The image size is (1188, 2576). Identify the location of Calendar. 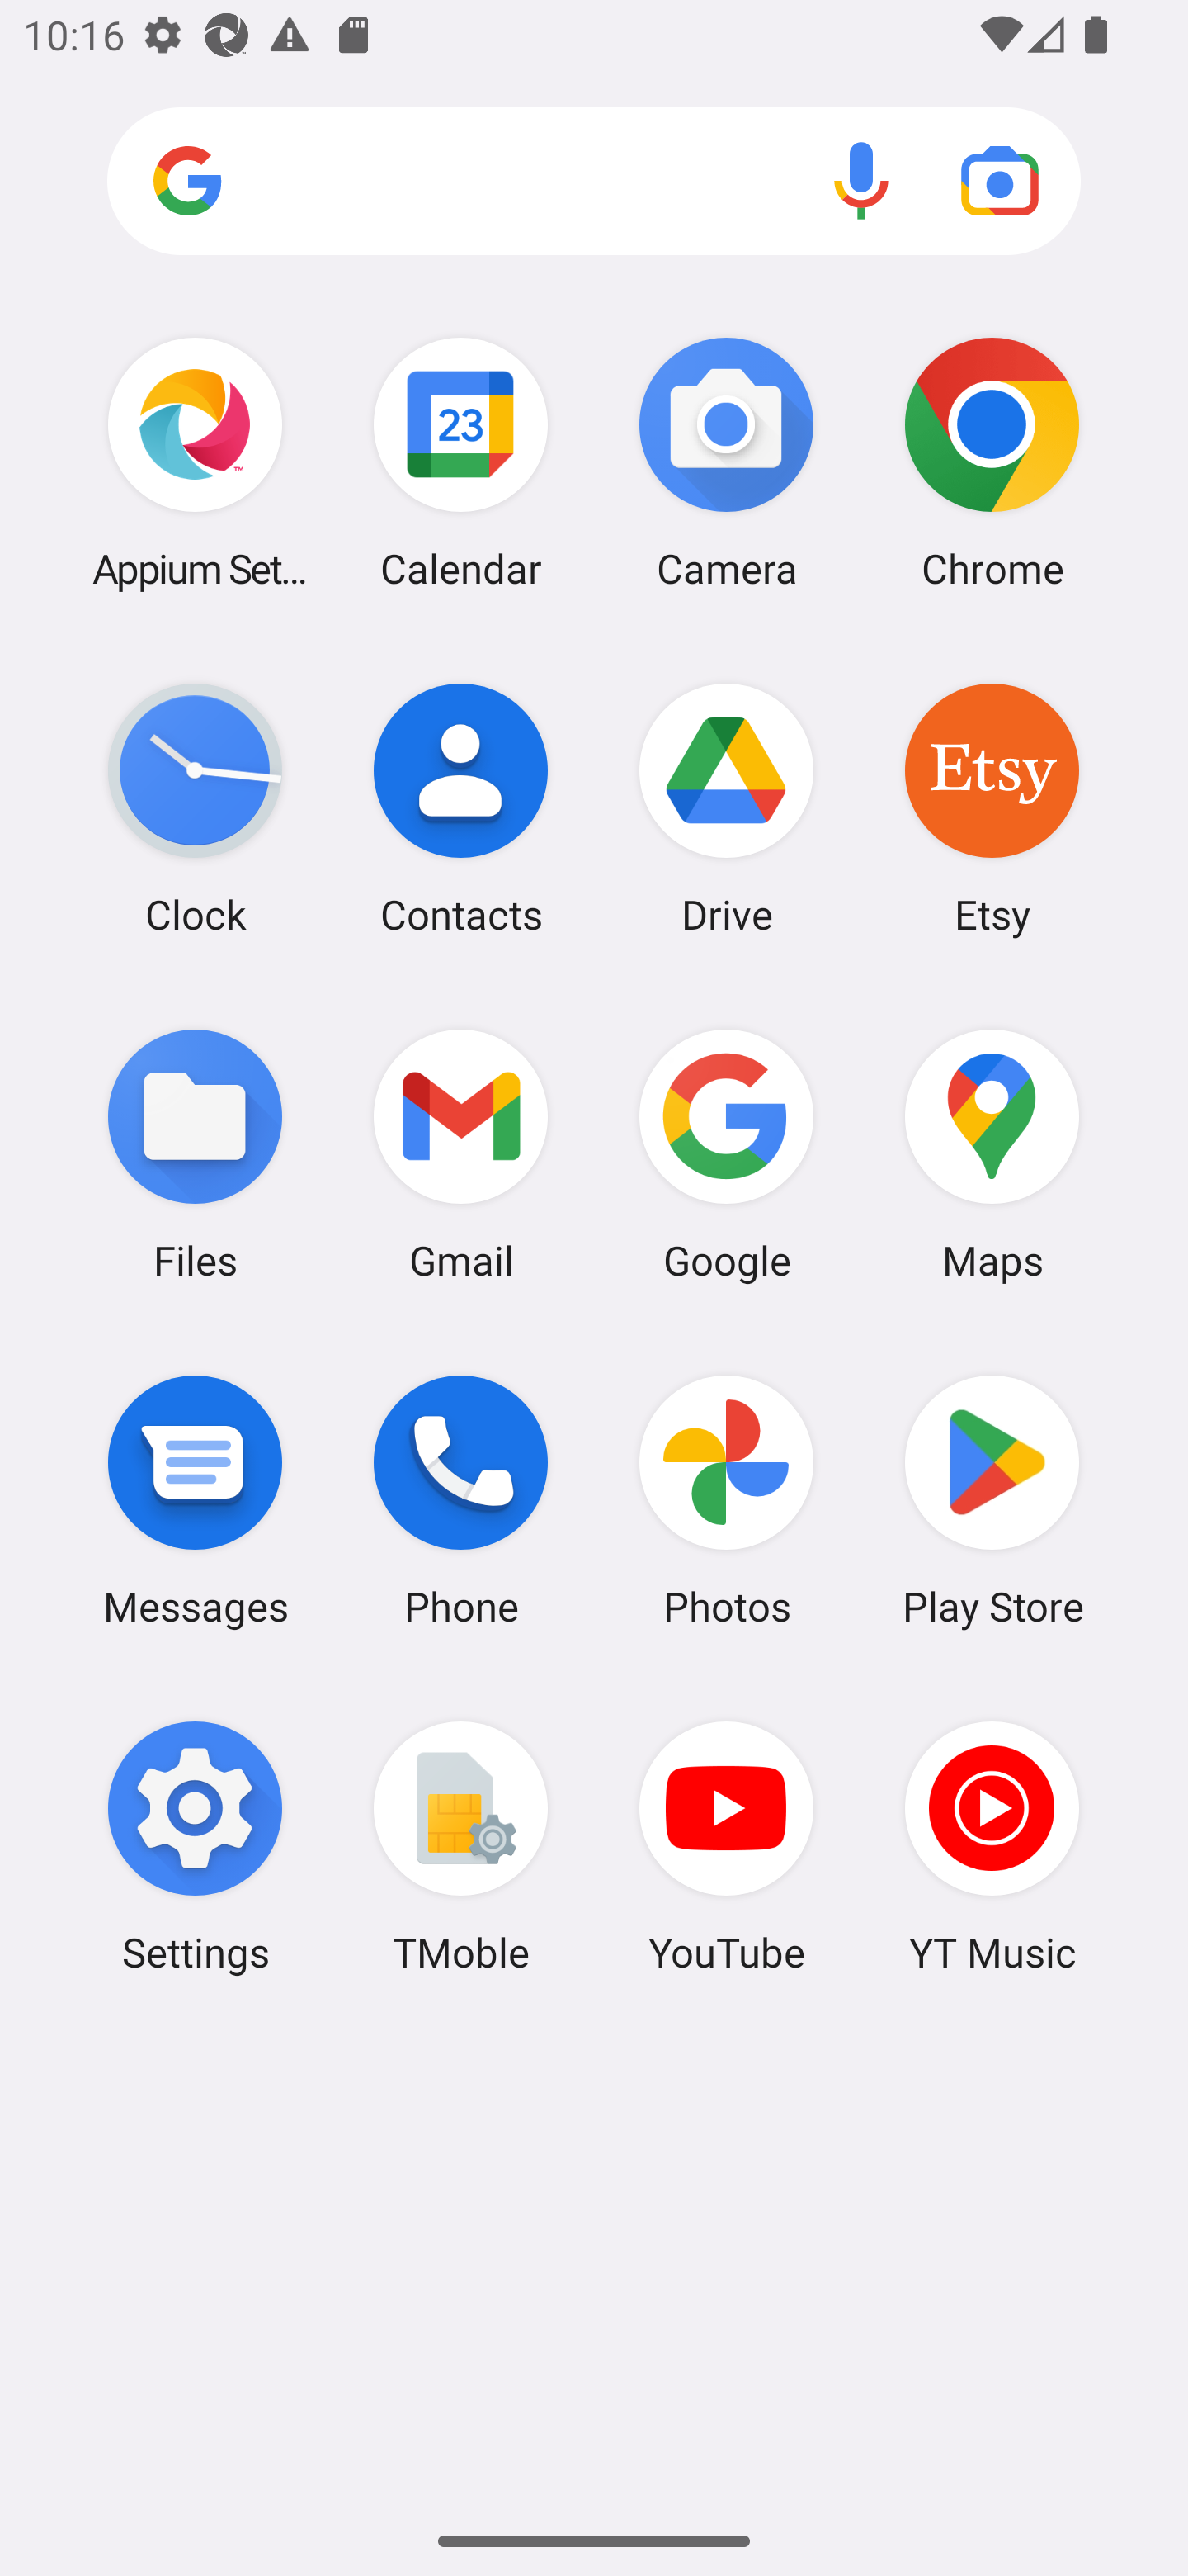
(460, 462).